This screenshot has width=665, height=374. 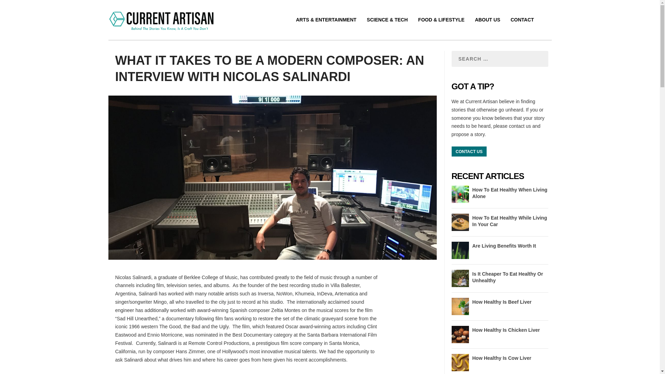 What do you see at coordinates (104, 6) in the screenshot?
I see `Search` at bounding box center [104, 6].